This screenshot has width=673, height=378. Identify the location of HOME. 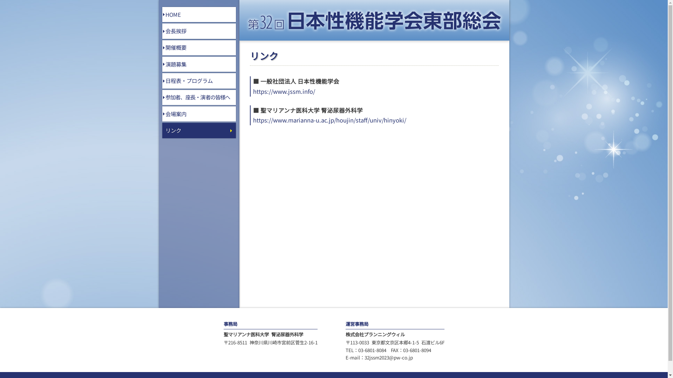
(199, 15).